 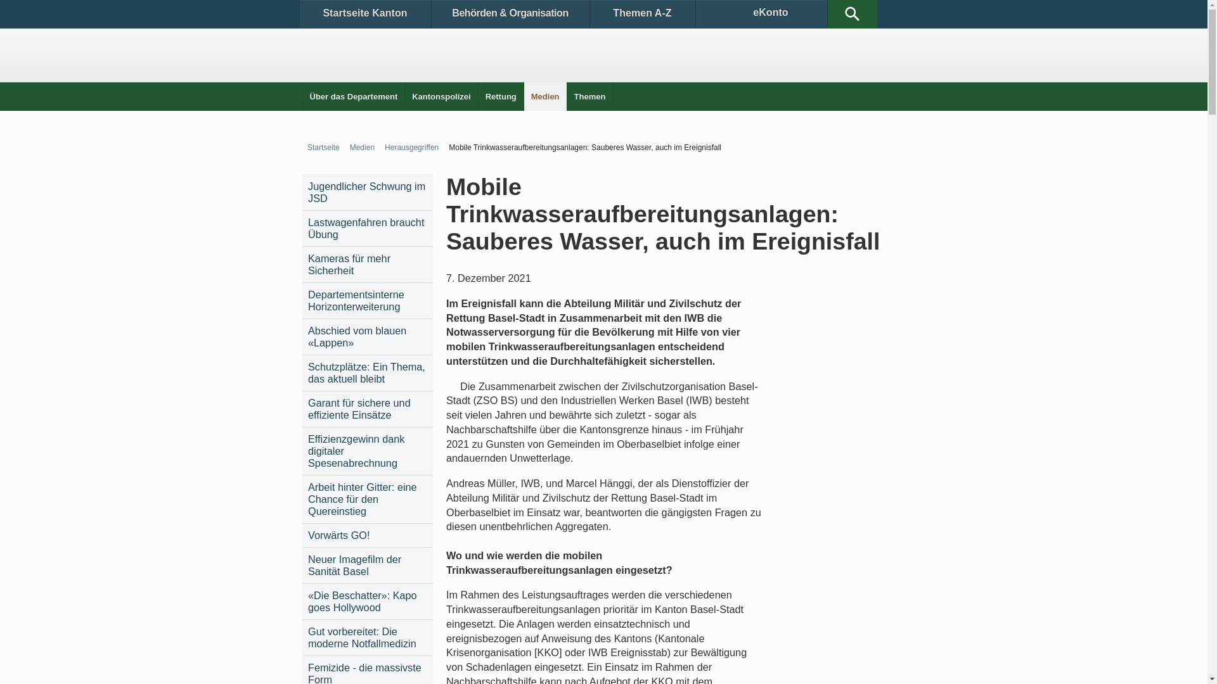 What do you see at coordinates (347, 39) in the screenshot?
I see `Medienmitteilungen` at bounding box center [347, 39].